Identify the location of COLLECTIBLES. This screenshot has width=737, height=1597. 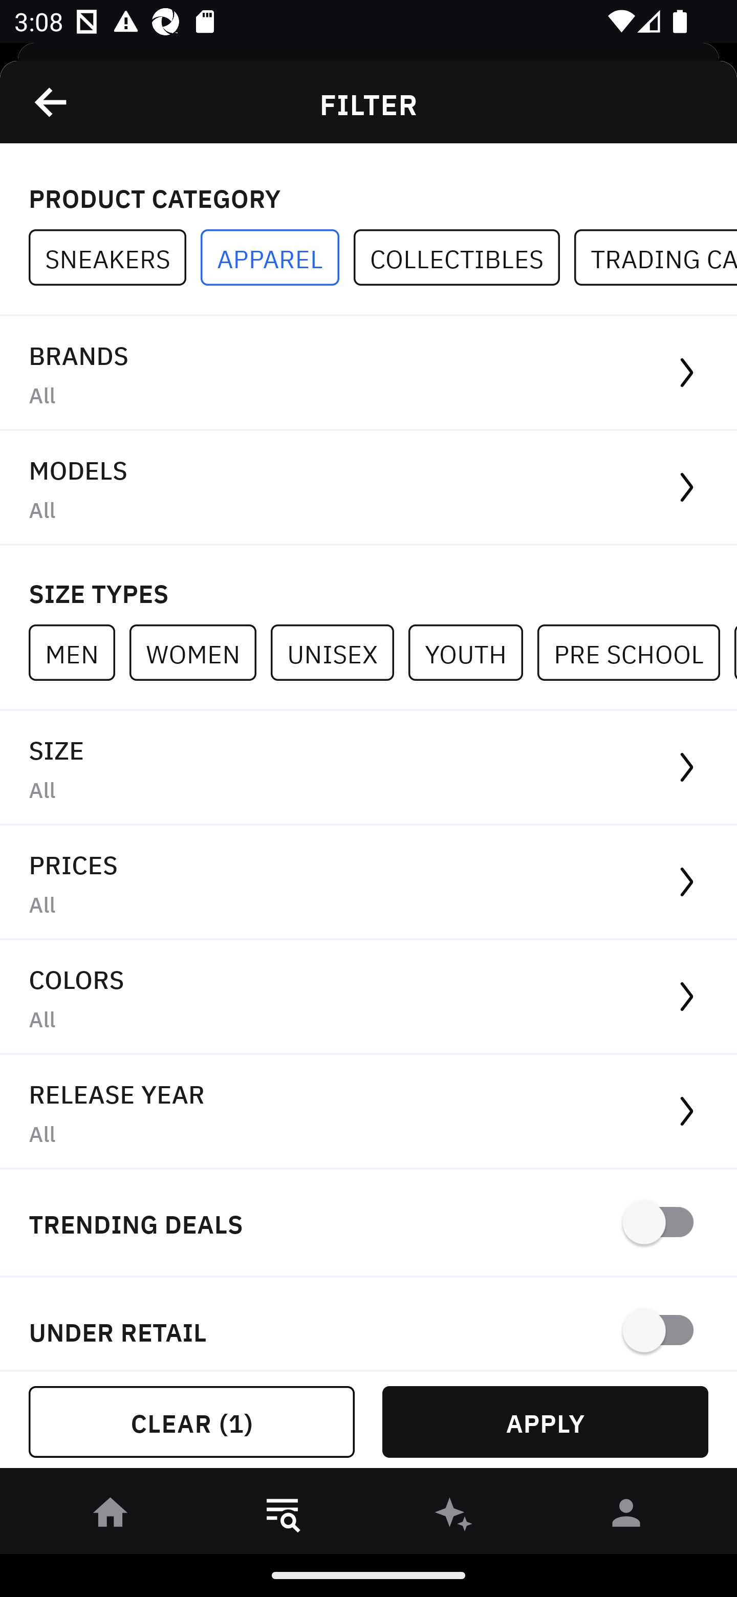
(464, 258).